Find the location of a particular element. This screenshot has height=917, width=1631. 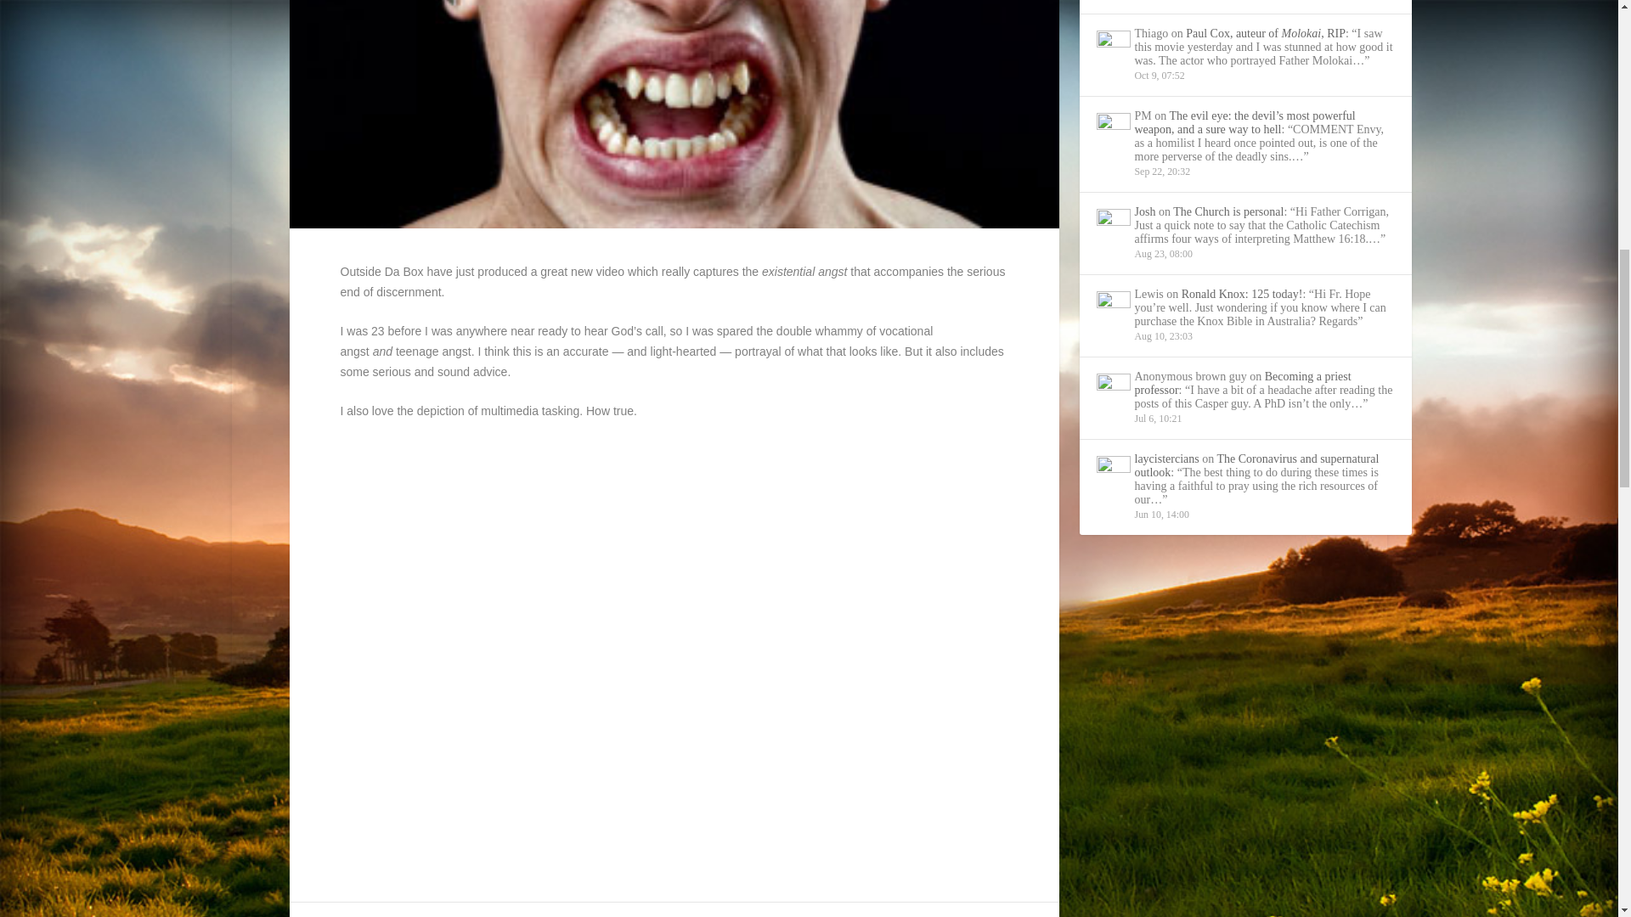

Share "Vocational angst!" via Email is located at coordinates (721, 915).